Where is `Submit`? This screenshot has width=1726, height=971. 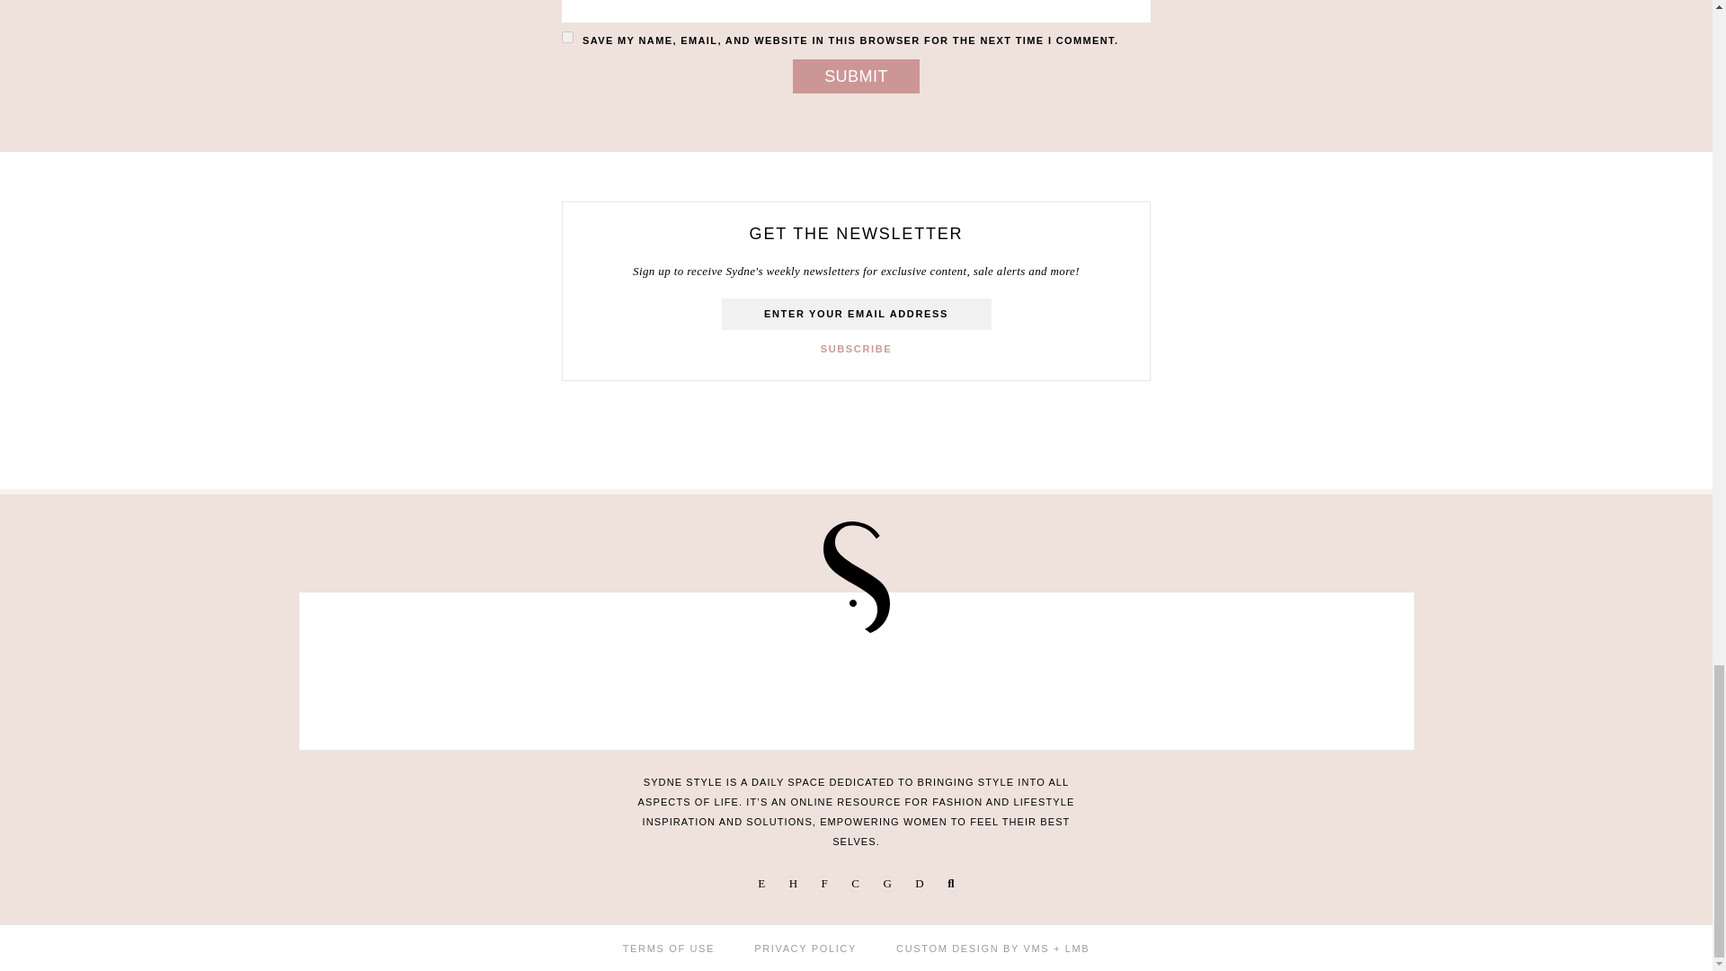 Submit is located at coordinates (856, 76).